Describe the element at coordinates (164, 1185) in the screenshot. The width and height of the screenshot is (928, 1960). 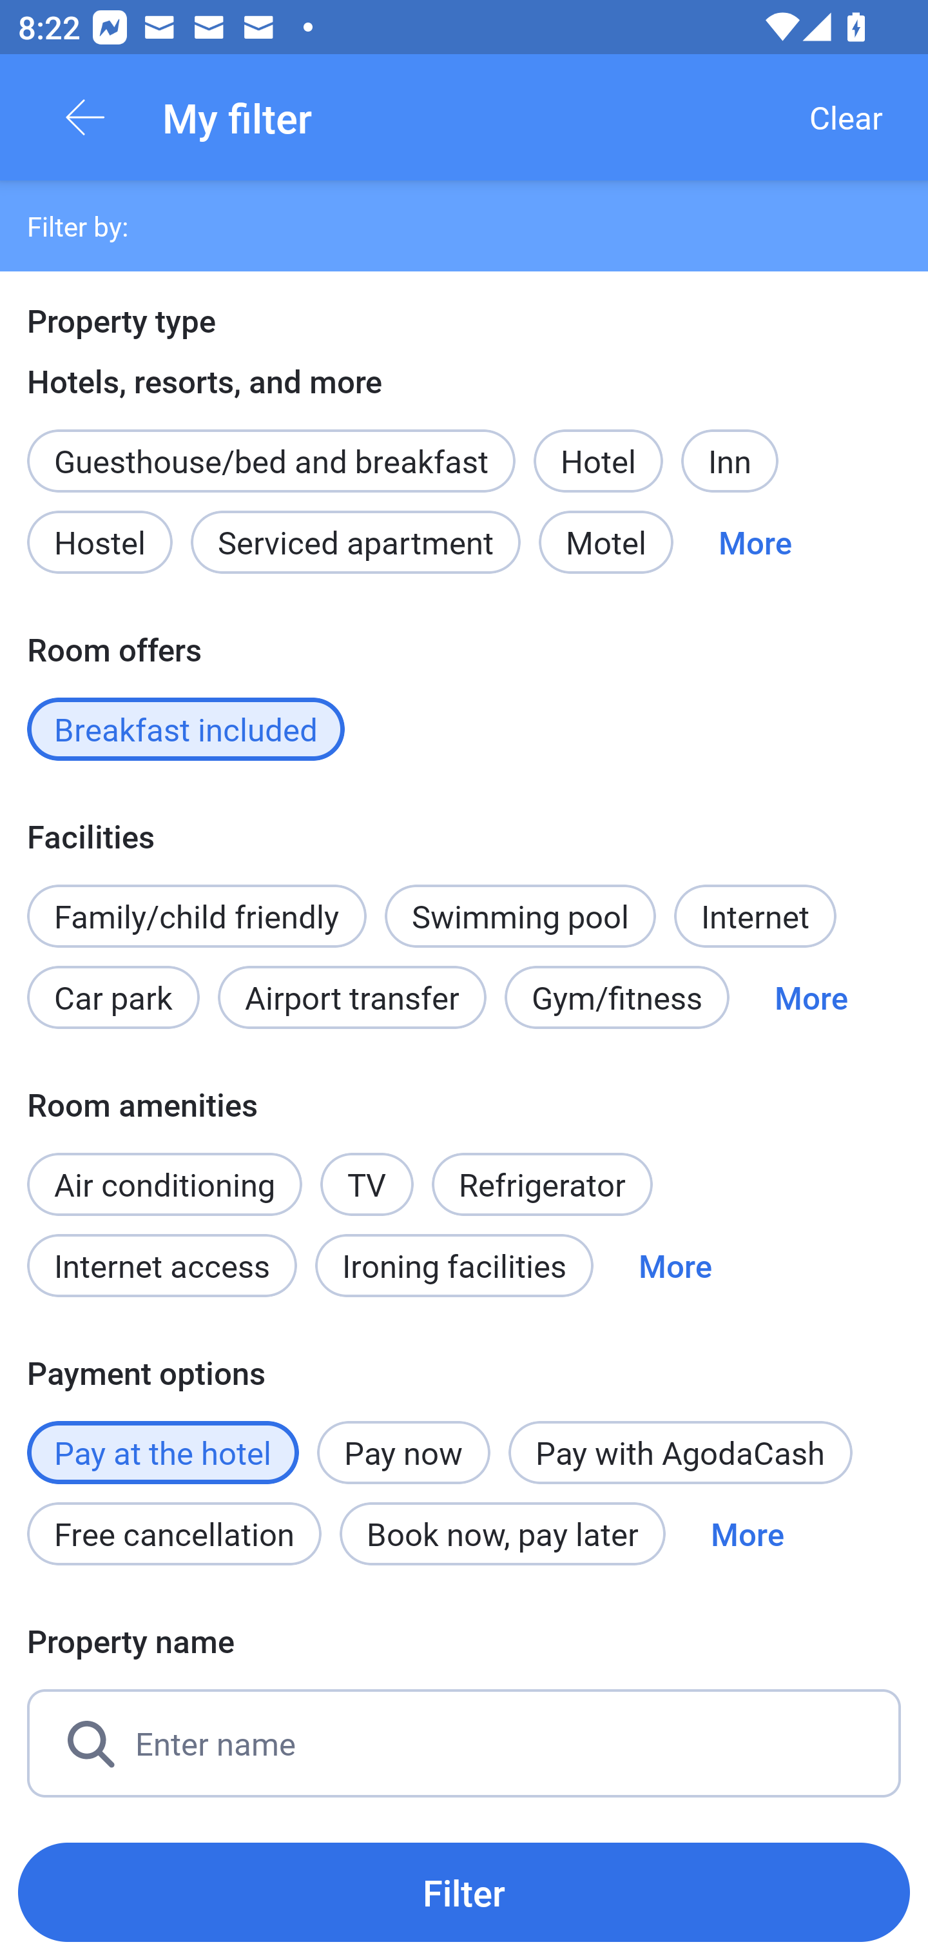
I see `Air conditioning` at that location.